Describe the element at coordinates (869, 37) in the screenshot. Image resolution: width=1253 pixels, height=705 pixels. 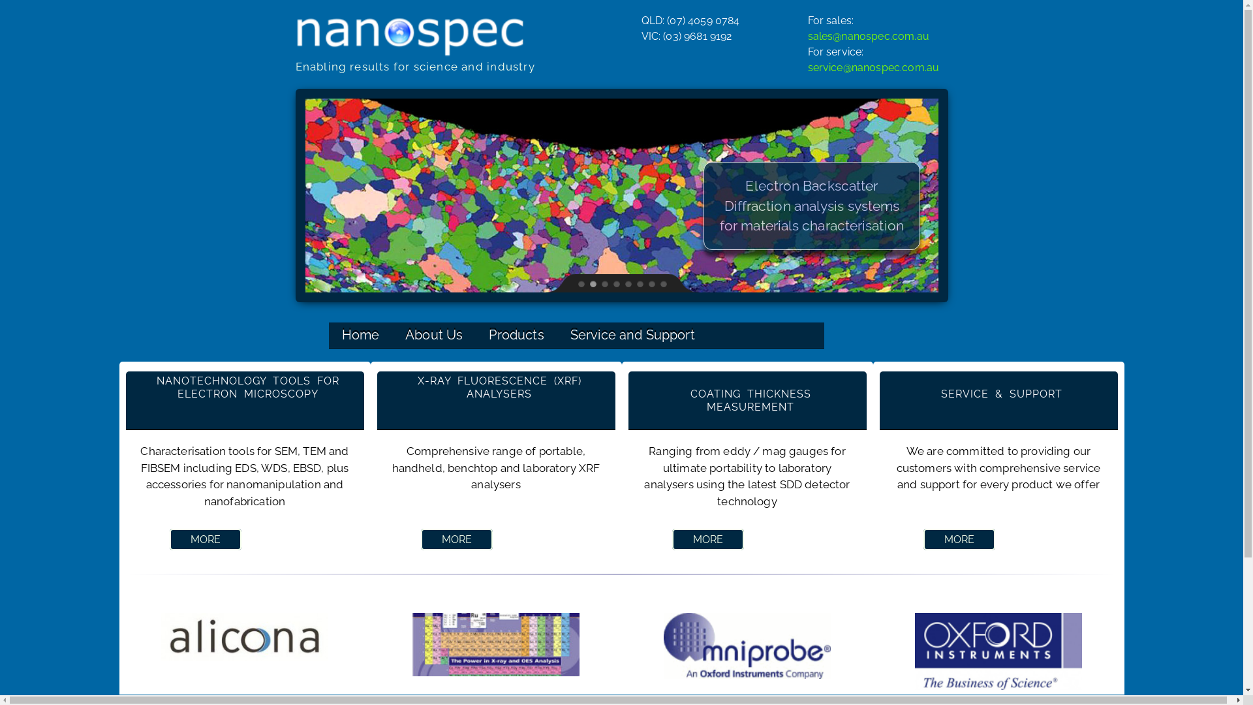
I see `sales@nanospec.com.au` at that location.